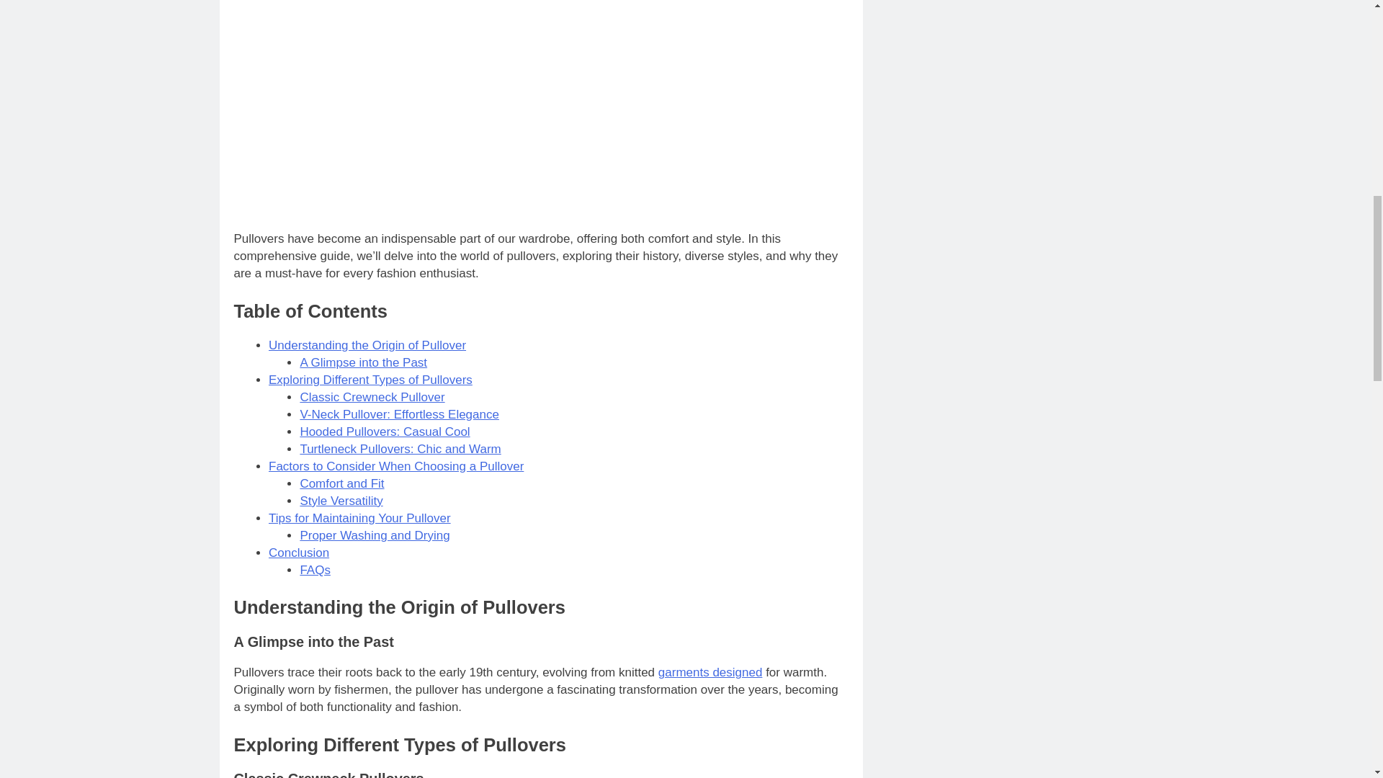  What do you see at coordinates (367, 345) in the screenshot?
I see `Understanding the Origin of Pullover` at bounding box center [367, 345].